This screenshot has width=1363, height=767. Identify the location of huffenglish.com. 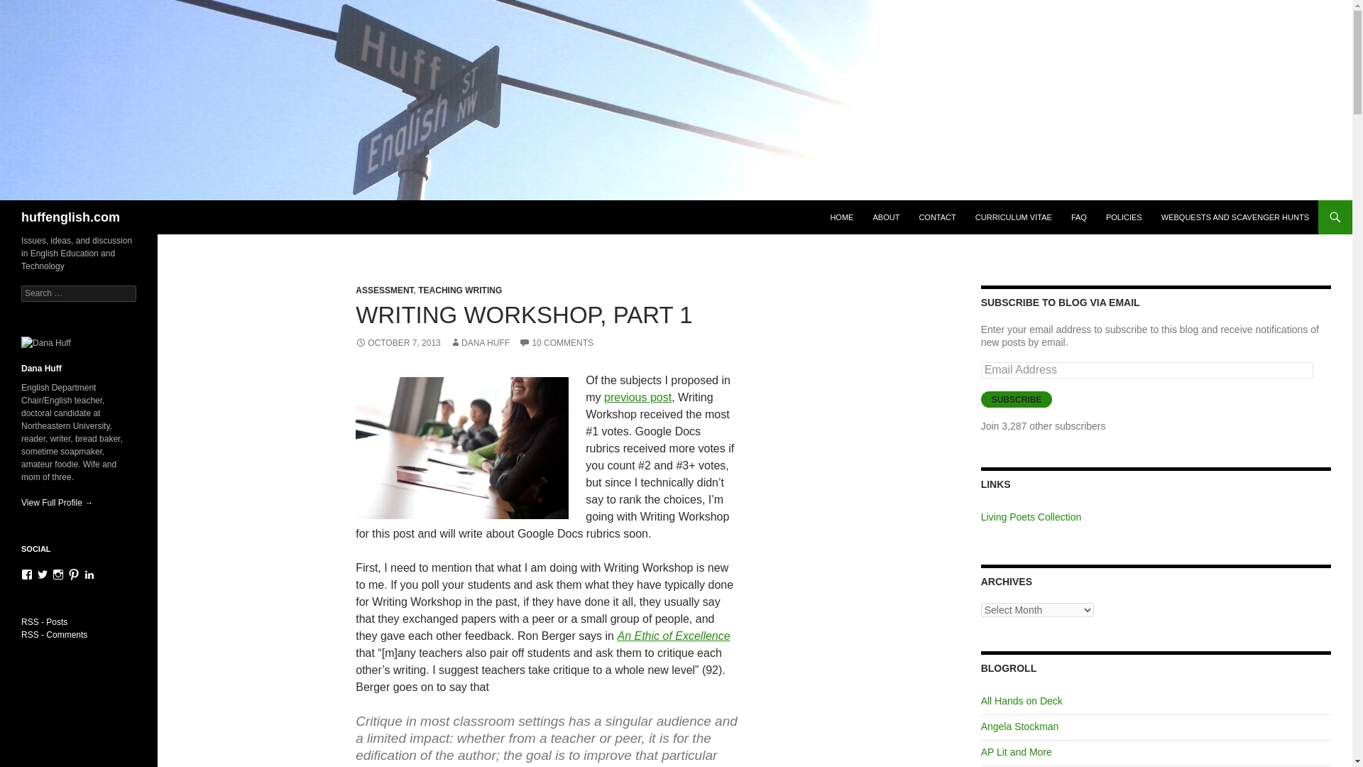
(70, 217).